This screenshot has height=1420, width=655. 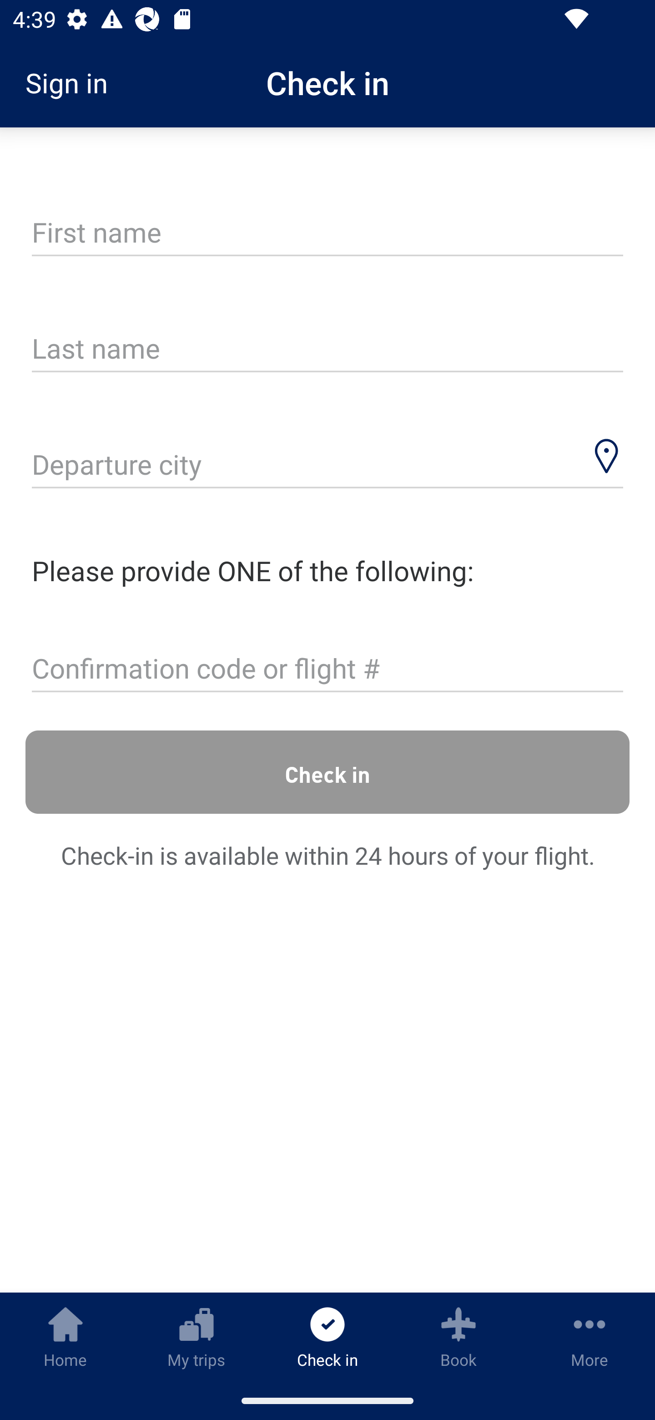 What do you see at coordinates (327, 350) in the screenshot?
I see `Last name` at bounding box center [327, 350].